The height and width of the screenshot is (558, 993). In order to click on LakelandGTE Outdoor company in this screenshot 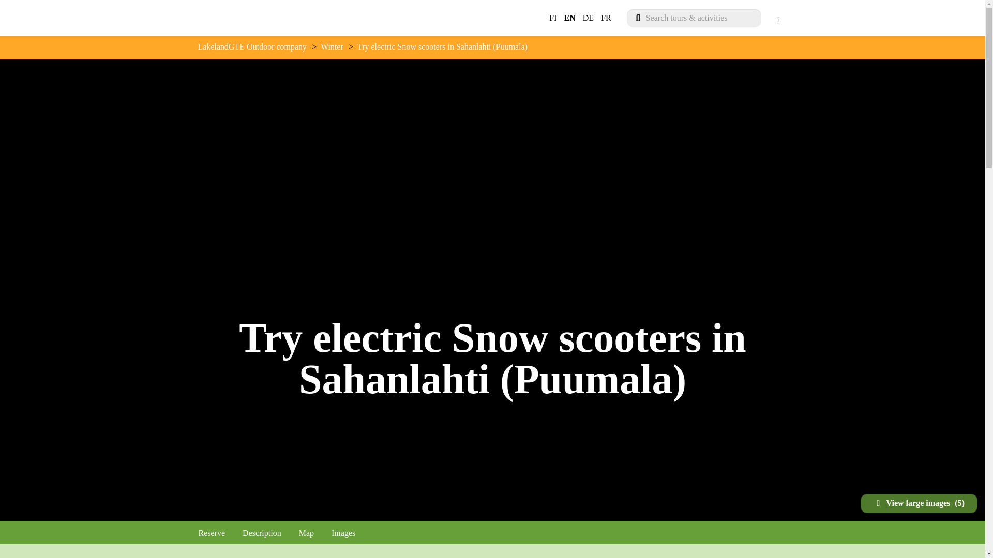, I will do `click(258, 18)`.